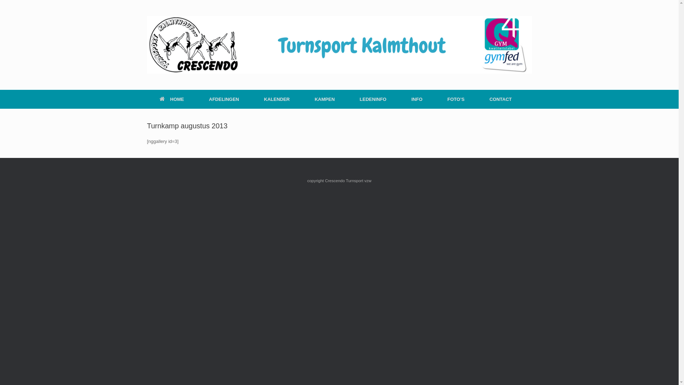 Image resolution: width=684 pixels, height=385 pixels. What do you see at coordinates (172, 99) in the screenshot?
I see `HOME` at bounding box center [172, 99].